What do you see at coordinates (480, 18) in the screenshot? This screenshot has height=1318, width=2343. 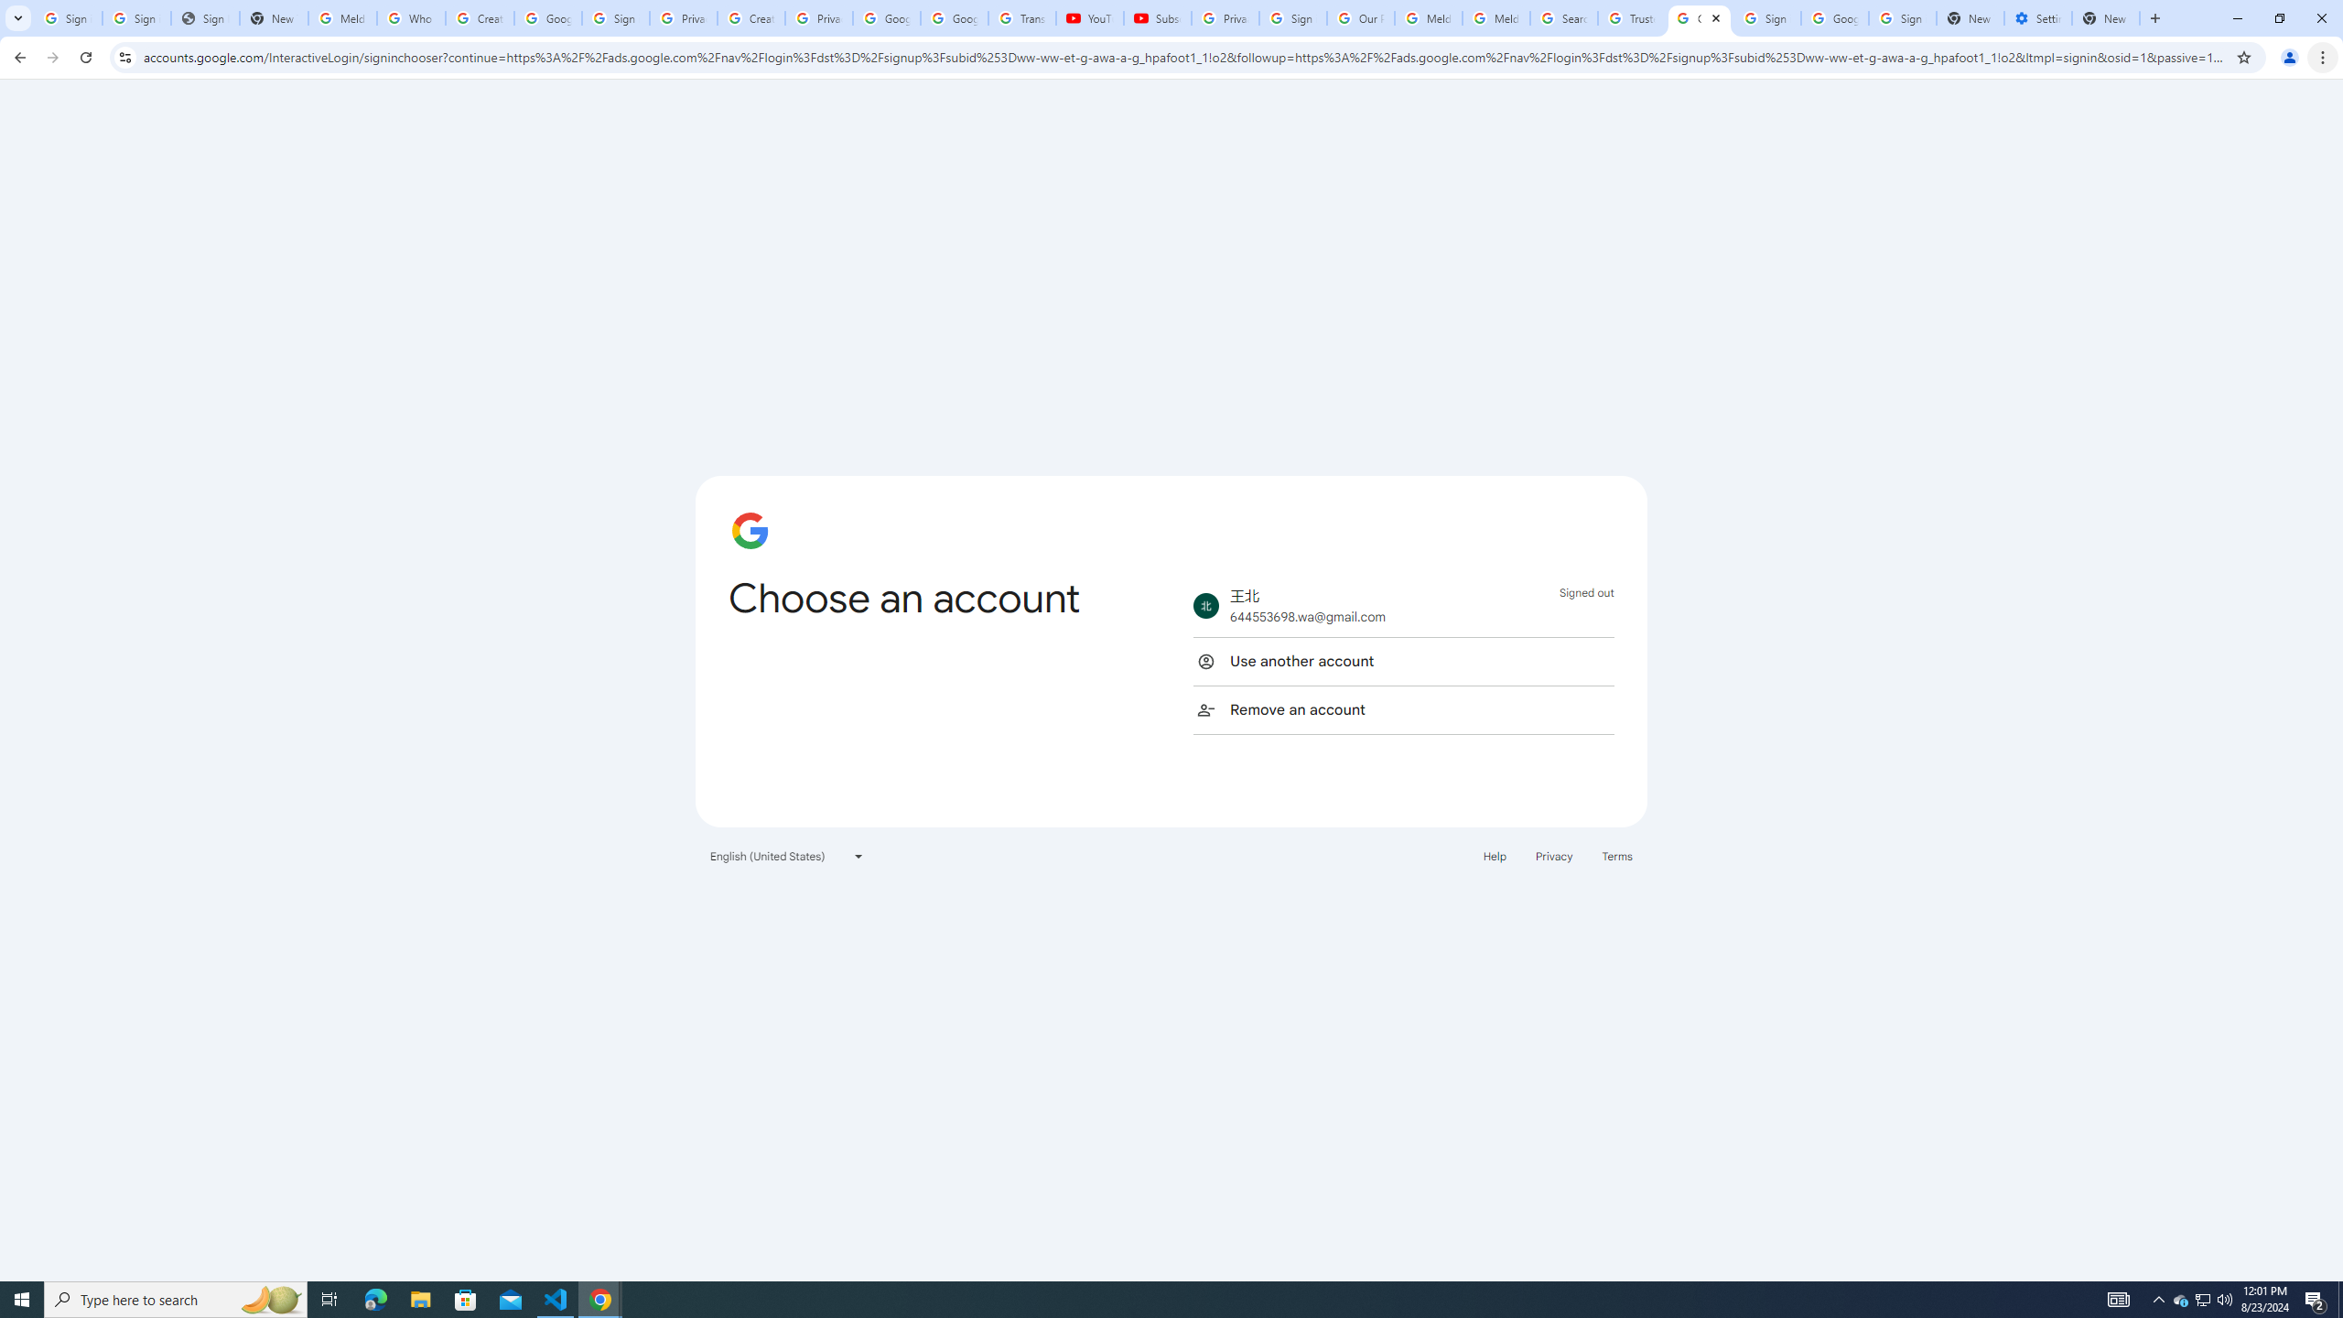 I see `Create your Google Account` at bounding box center [480, 18].